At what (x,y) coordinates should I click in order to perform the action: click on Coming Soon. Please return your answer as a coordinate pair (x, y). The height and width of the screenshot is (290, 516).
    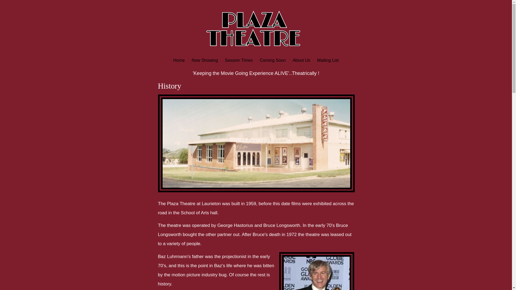
    Looking at the image, I should click on (273, 60).